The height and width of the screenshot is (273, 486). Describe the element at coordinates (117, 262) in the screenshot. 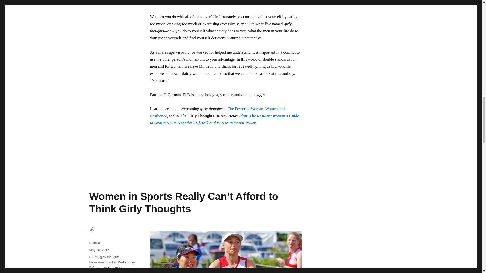

I see `Indian Wells` at that location.